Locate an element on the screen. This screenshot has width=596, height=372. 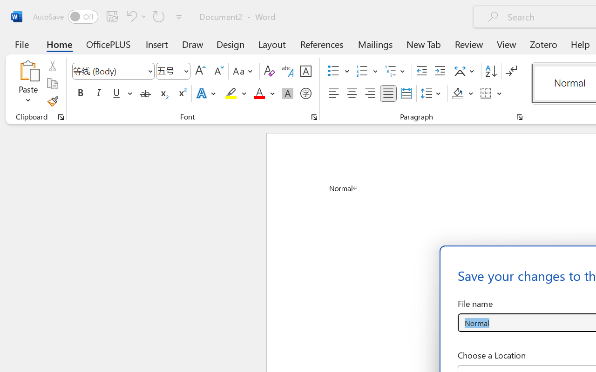
Shading is located at coordinates (463, 93).